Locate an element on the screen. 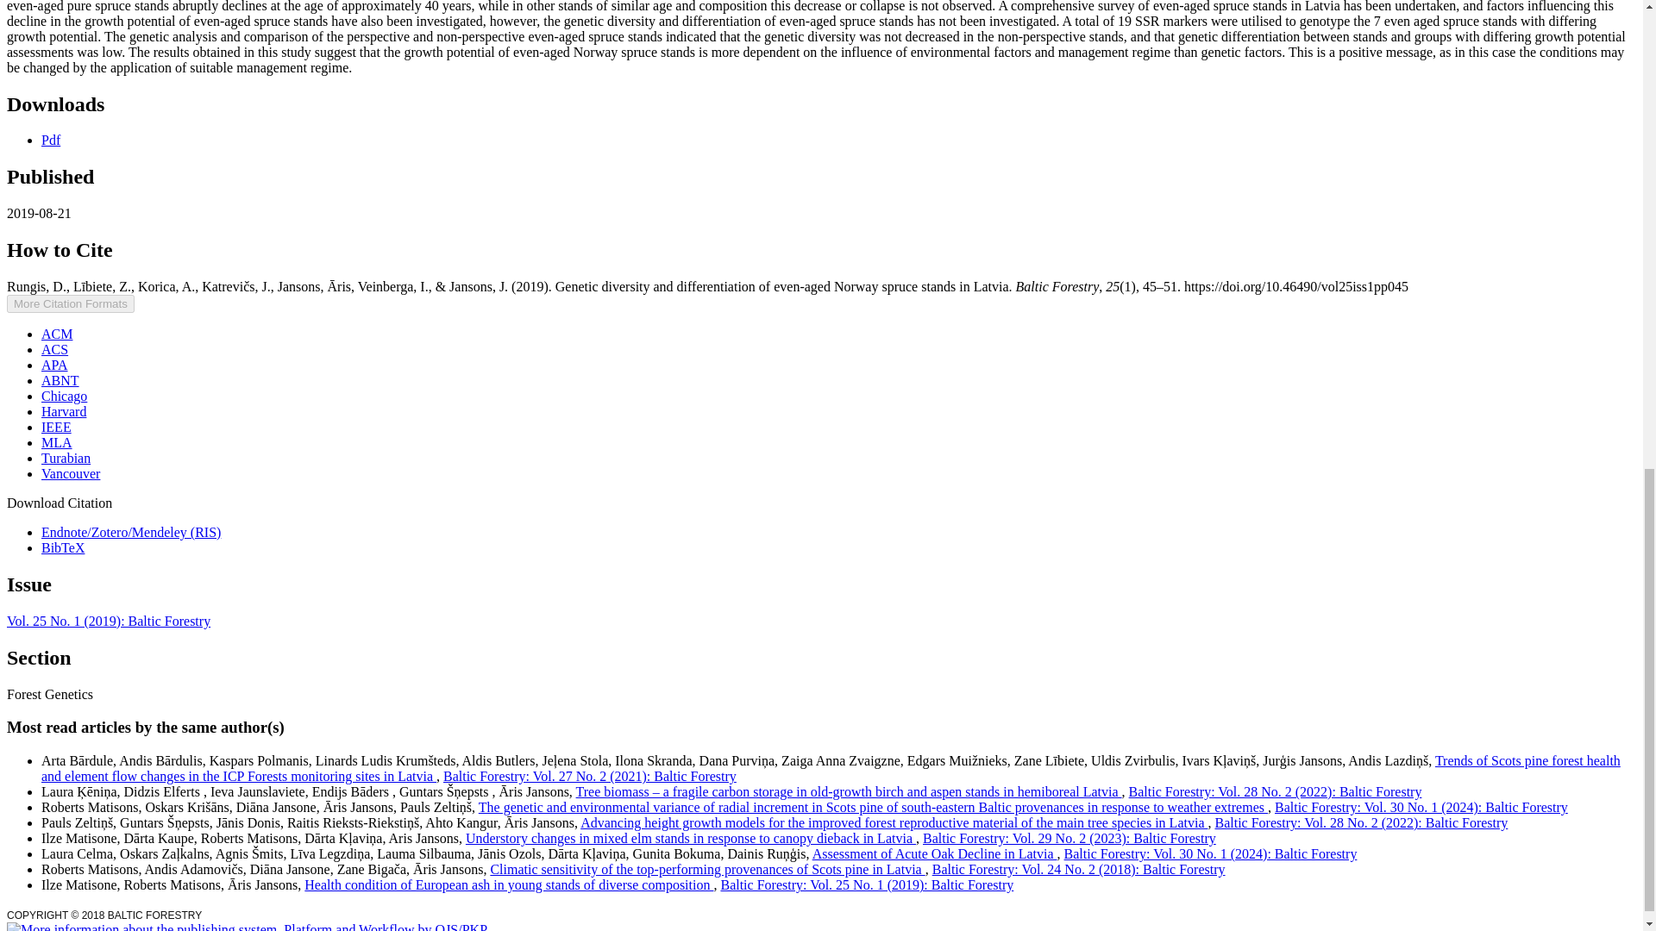  Pdf is located at coordinates (50, 140).